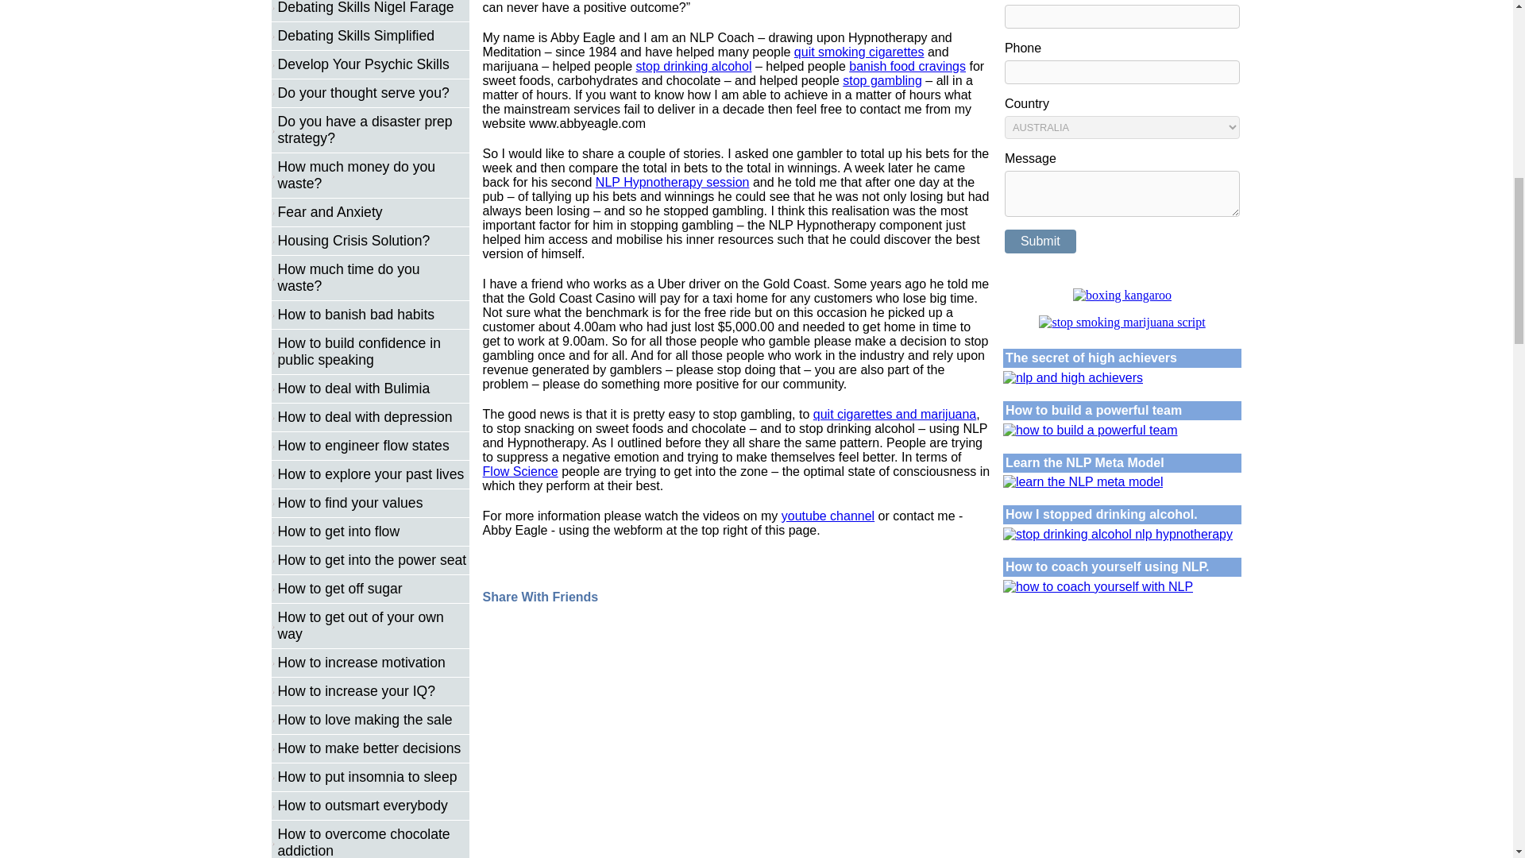 This screenshot has width=1525, height=858. Describe the element at coordinates (373, 242) in the screenshot. I see `Housing Crisis Solution?` at that location.